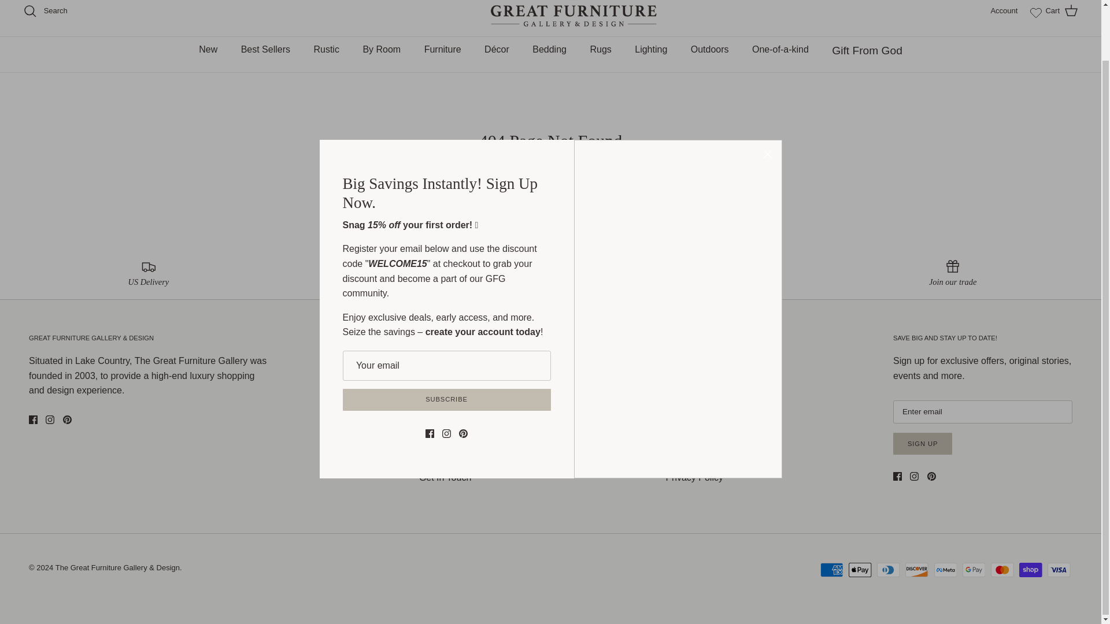 This screenshot has height=624, width=1110. I want to click on Pinterest, so click(931, 476).